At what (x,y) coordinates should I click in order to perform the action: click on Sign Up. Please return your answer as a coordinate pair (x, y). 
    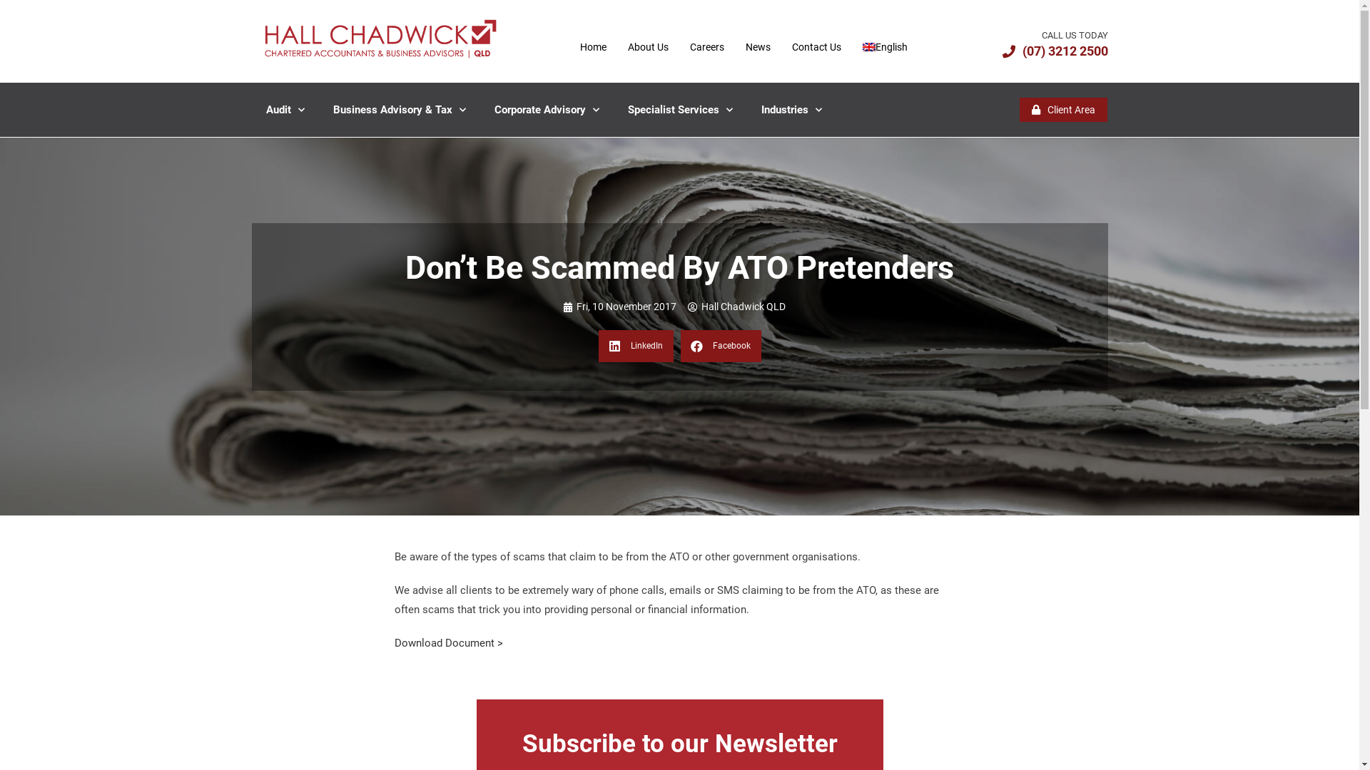
    Looking at the image, I should click on (718, 613).